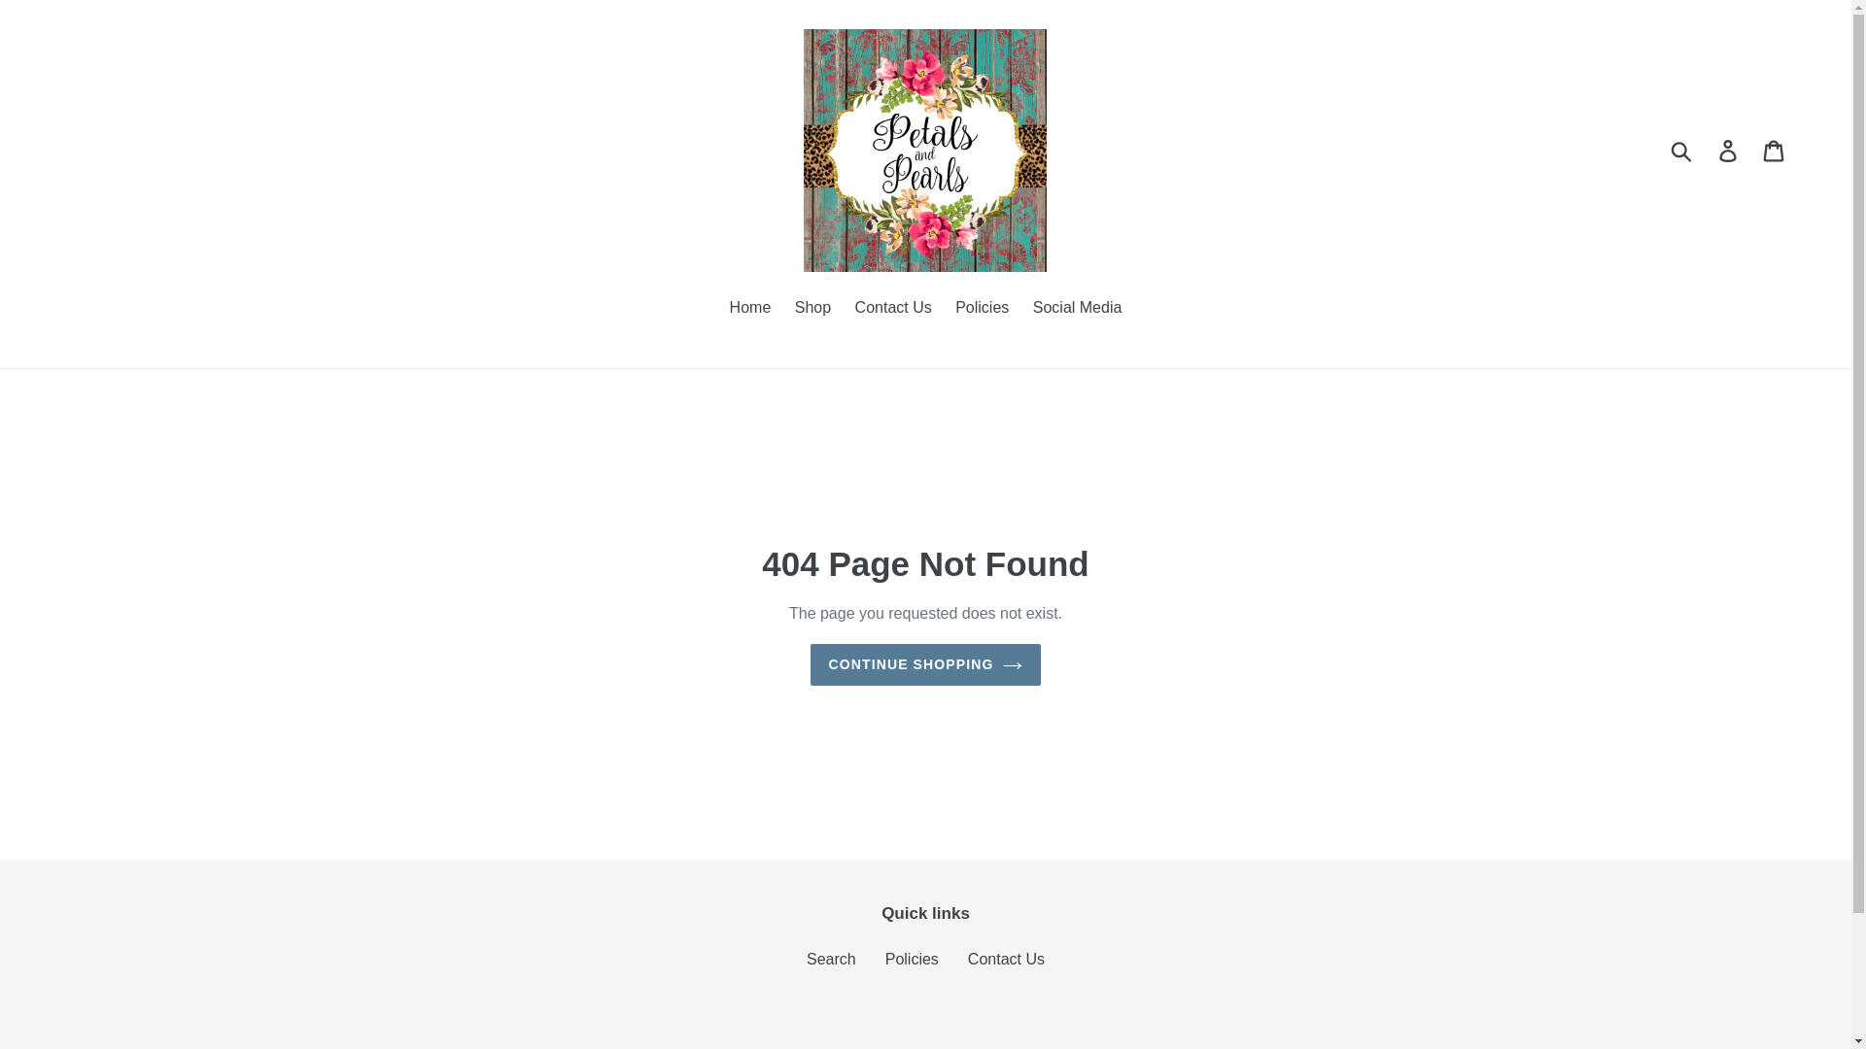 The height and width of the screenshot is (1049, 1866). Describe the element at coordinates (1007, 958) in the screenshot. I see `Contact Us` at that location.